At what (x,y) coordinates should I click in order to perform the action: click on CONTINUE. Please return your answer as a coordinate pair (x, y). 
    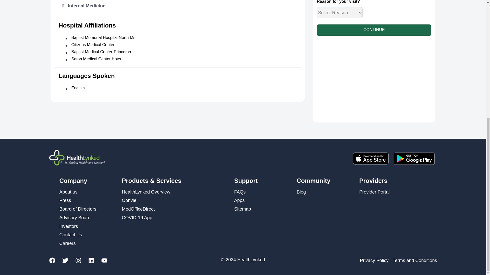
    Looking at the image, I should click on (374, 30).